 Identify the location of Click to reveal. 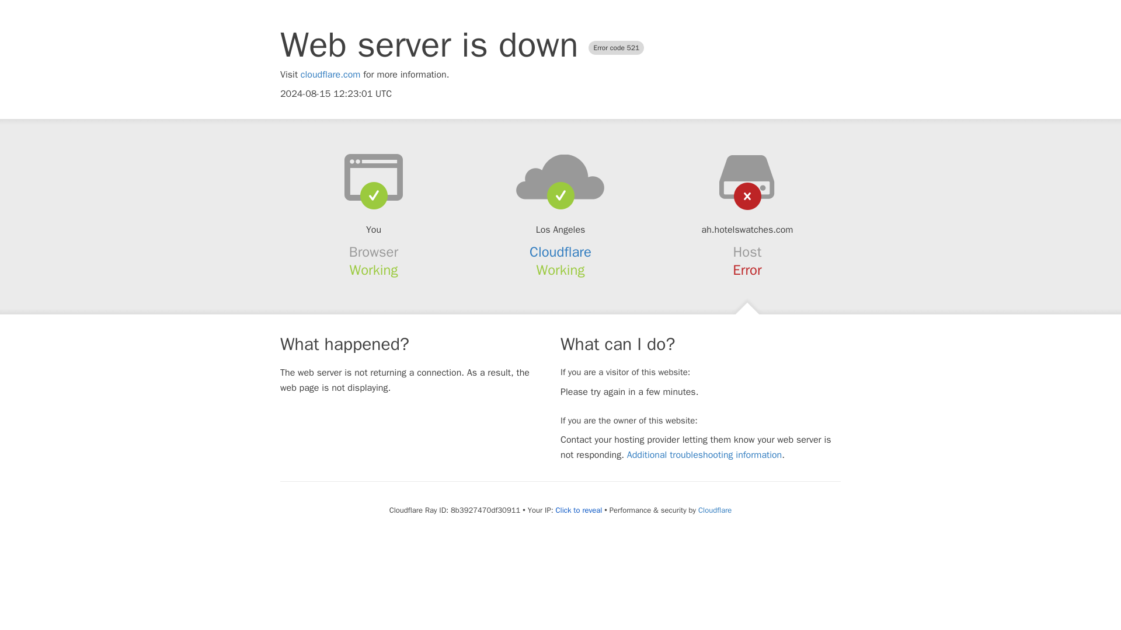
(578, 510).